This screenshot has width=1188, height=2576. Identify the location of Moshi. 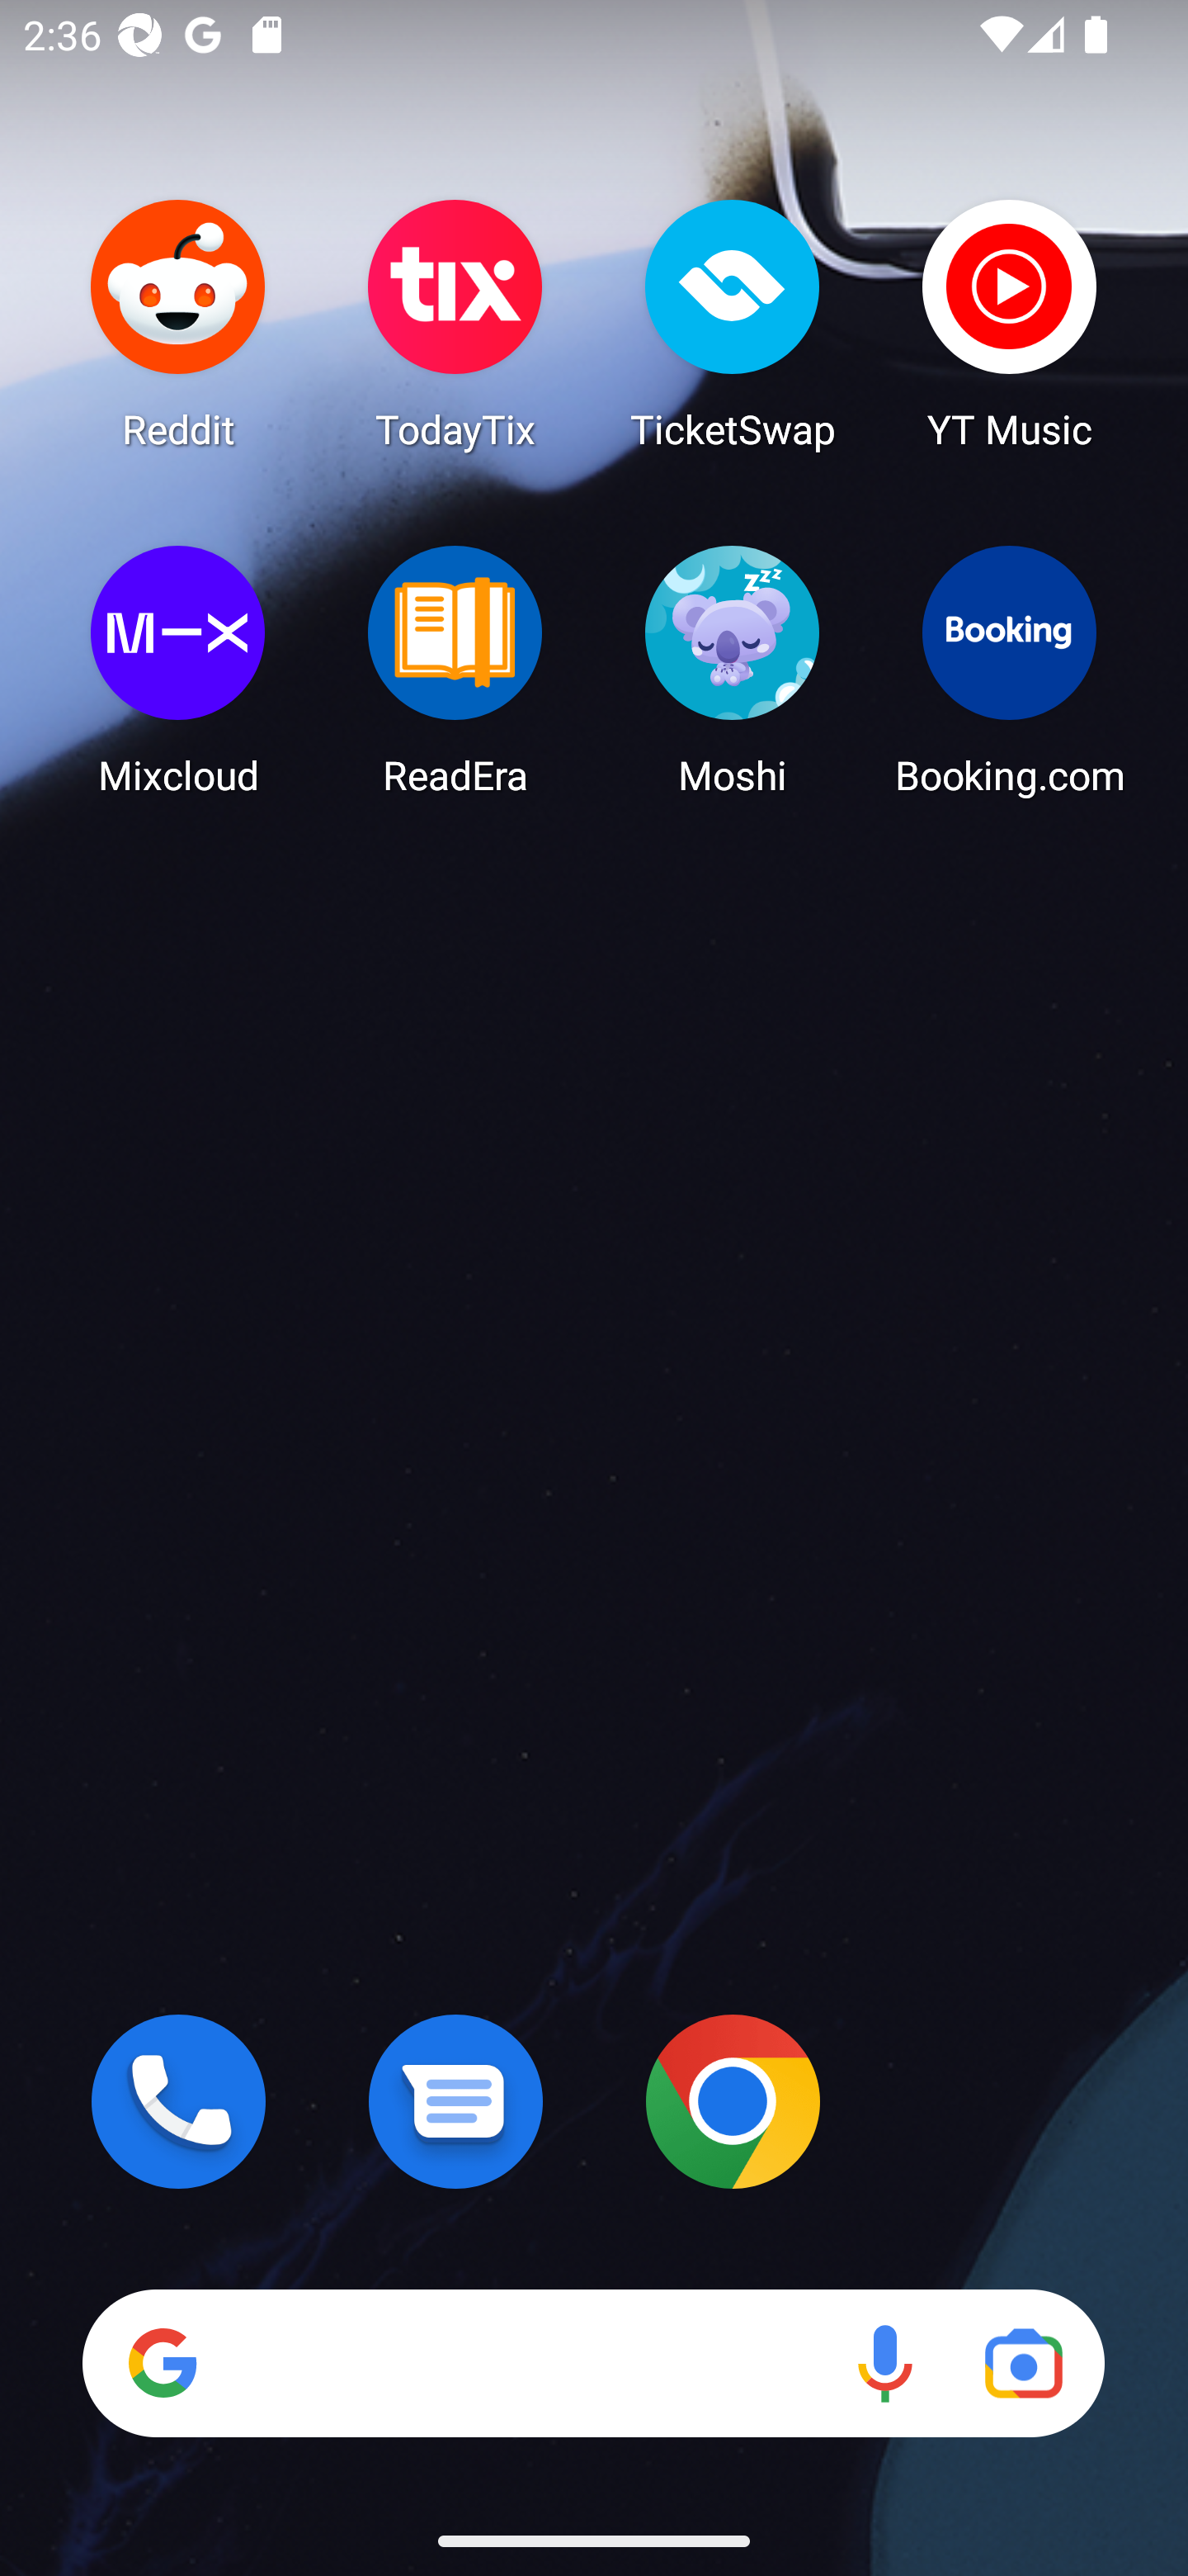
(733, 670).